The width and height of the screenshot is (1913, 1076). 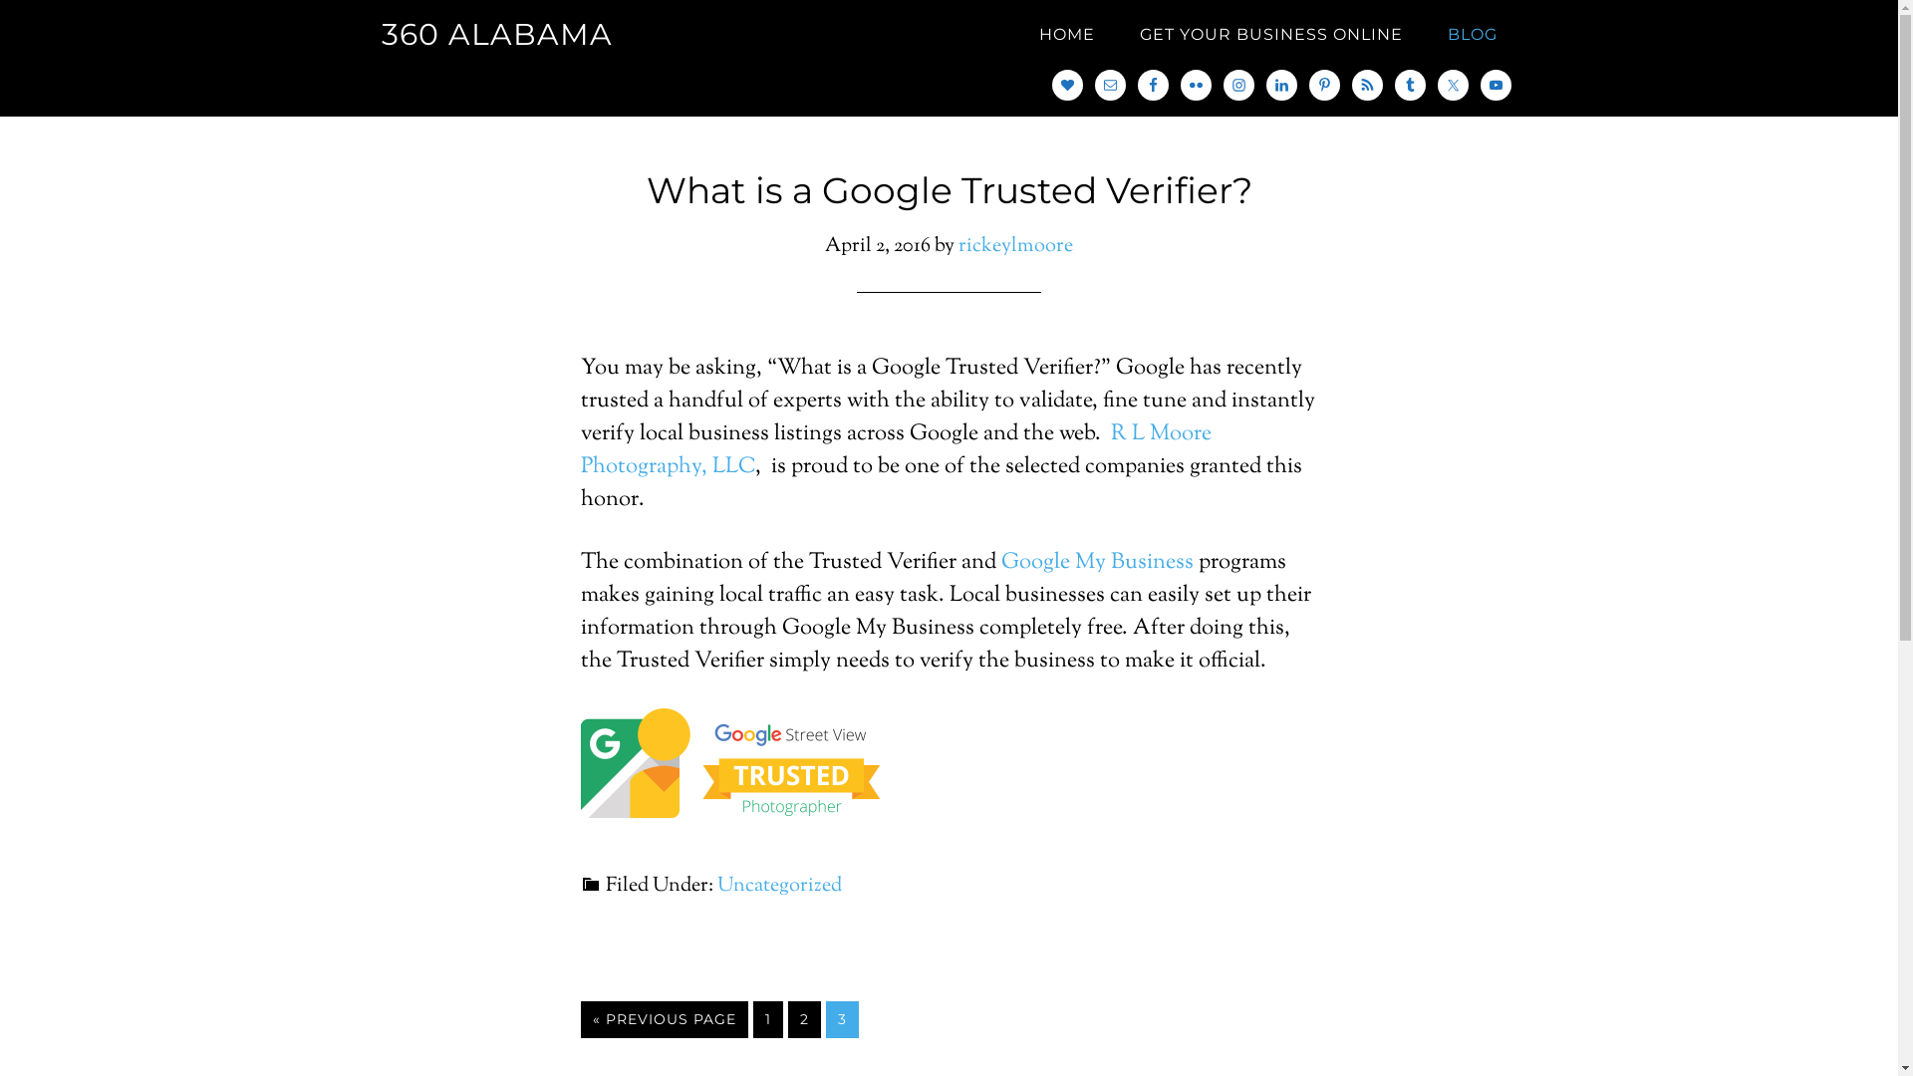 What do you see at coordinates (1096, 563) in the screenshot?
I see `Google My Business` at bounding box center [1096, 563].